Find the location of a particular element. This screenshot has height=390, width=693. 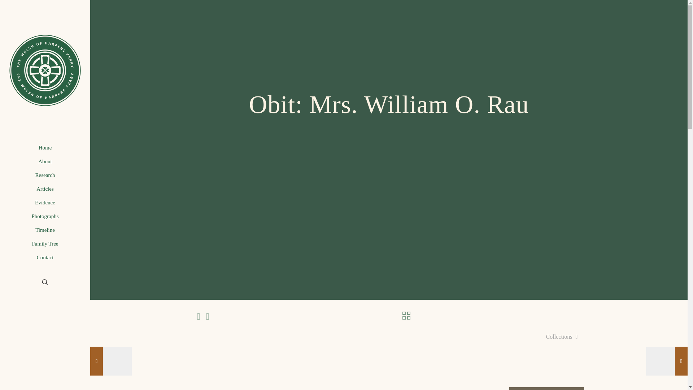

Evidence is located at coordinates (45, 202).